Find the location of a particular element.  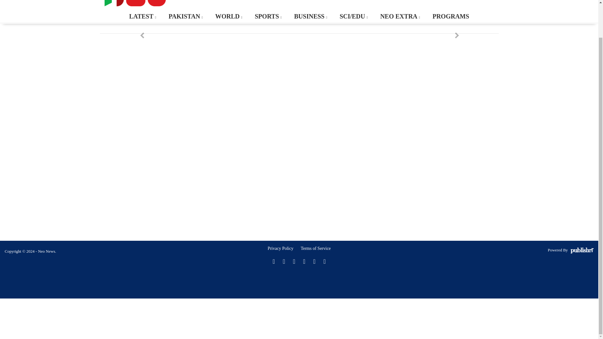

LATEST is located at coordinates (142, 16).